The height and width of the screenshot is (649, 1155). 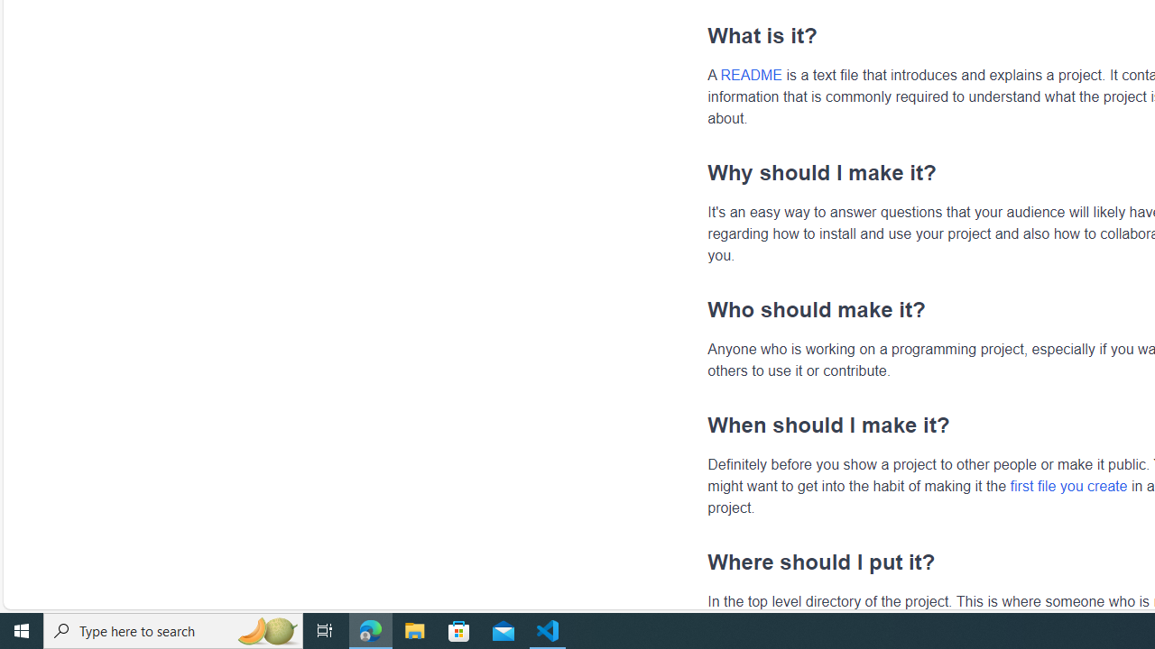 What do you see at coordinates (698, 562) in the screenshot?
I see `Anchor` at bounding box center [698, 562].